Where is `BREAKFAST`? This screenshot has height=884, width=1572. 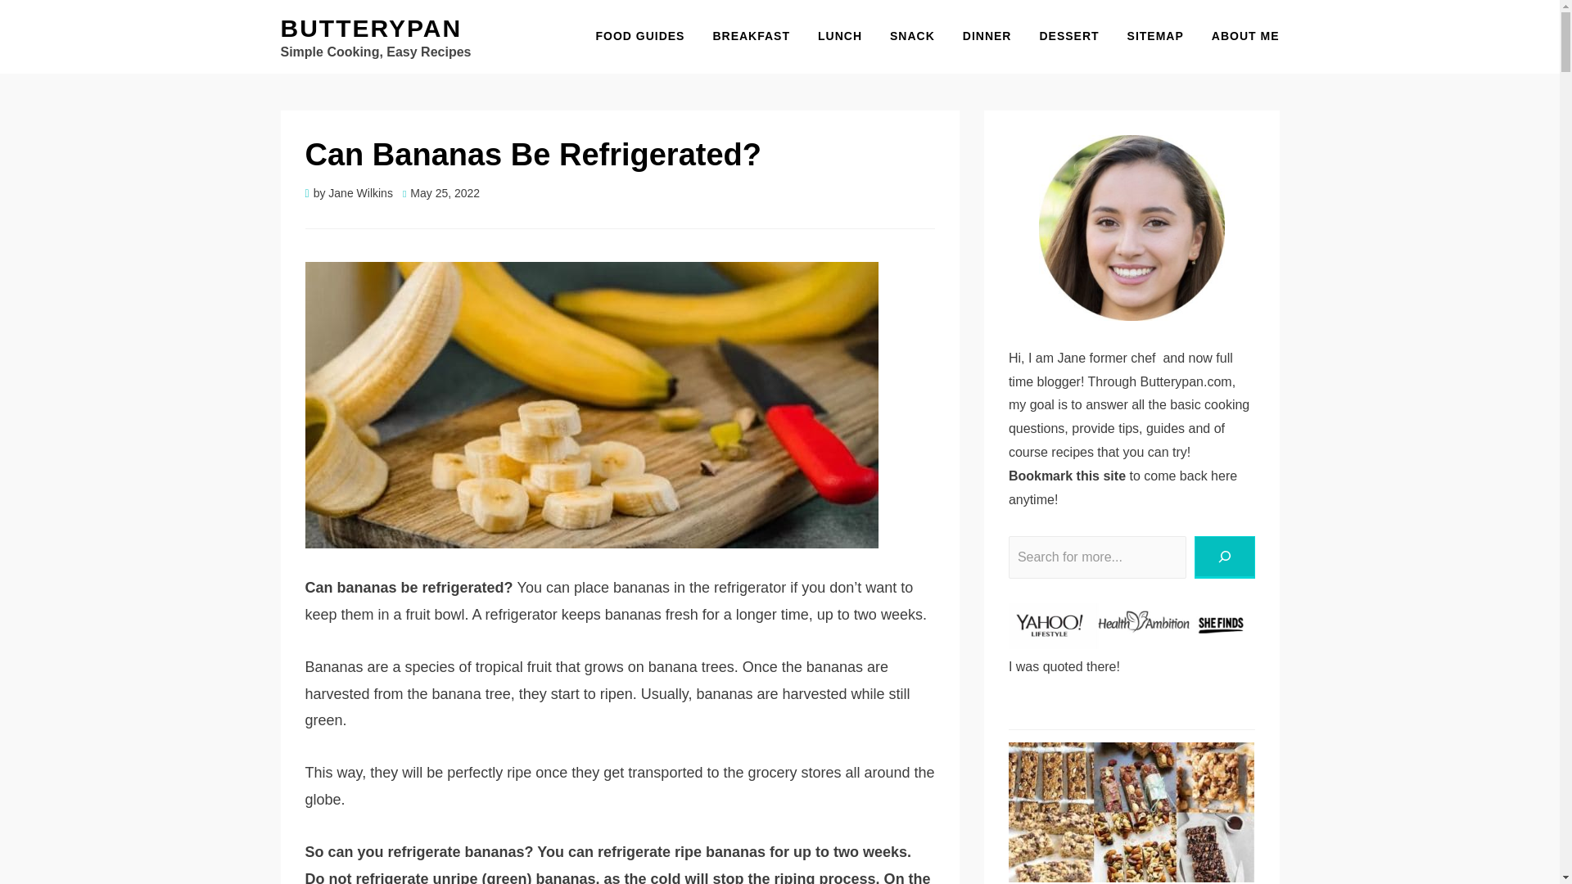 BREAKFAST is located at coordinates (750, 36).